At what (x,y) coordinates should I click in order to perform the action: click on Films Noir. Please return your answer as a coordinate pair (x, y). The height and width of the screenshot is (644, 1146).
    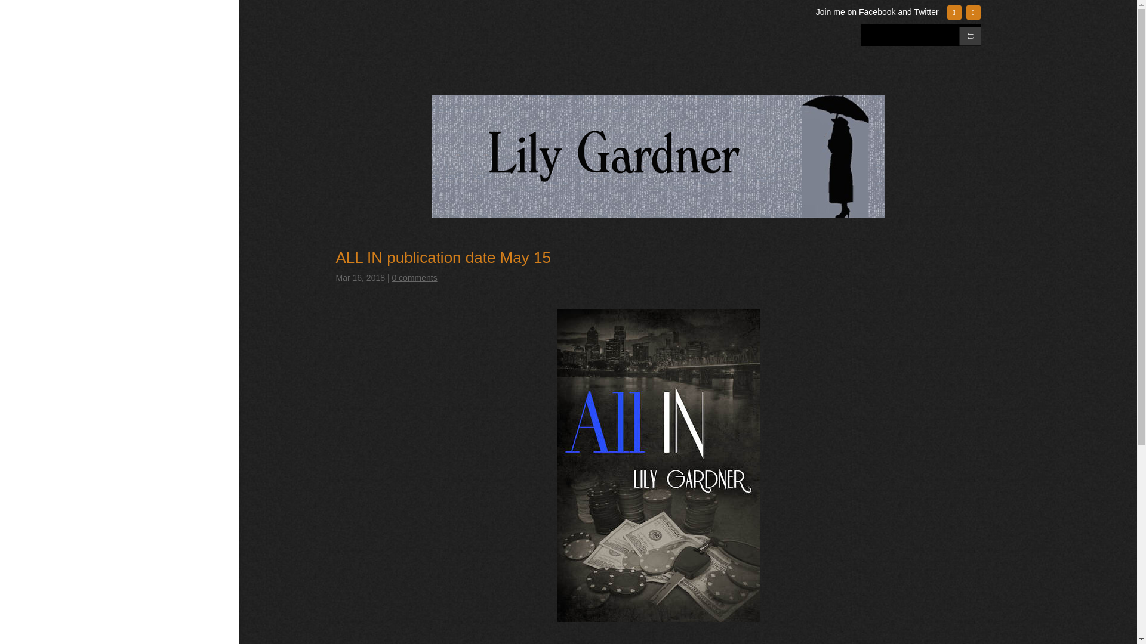
    Looking at the image, I should click on (143, 339).